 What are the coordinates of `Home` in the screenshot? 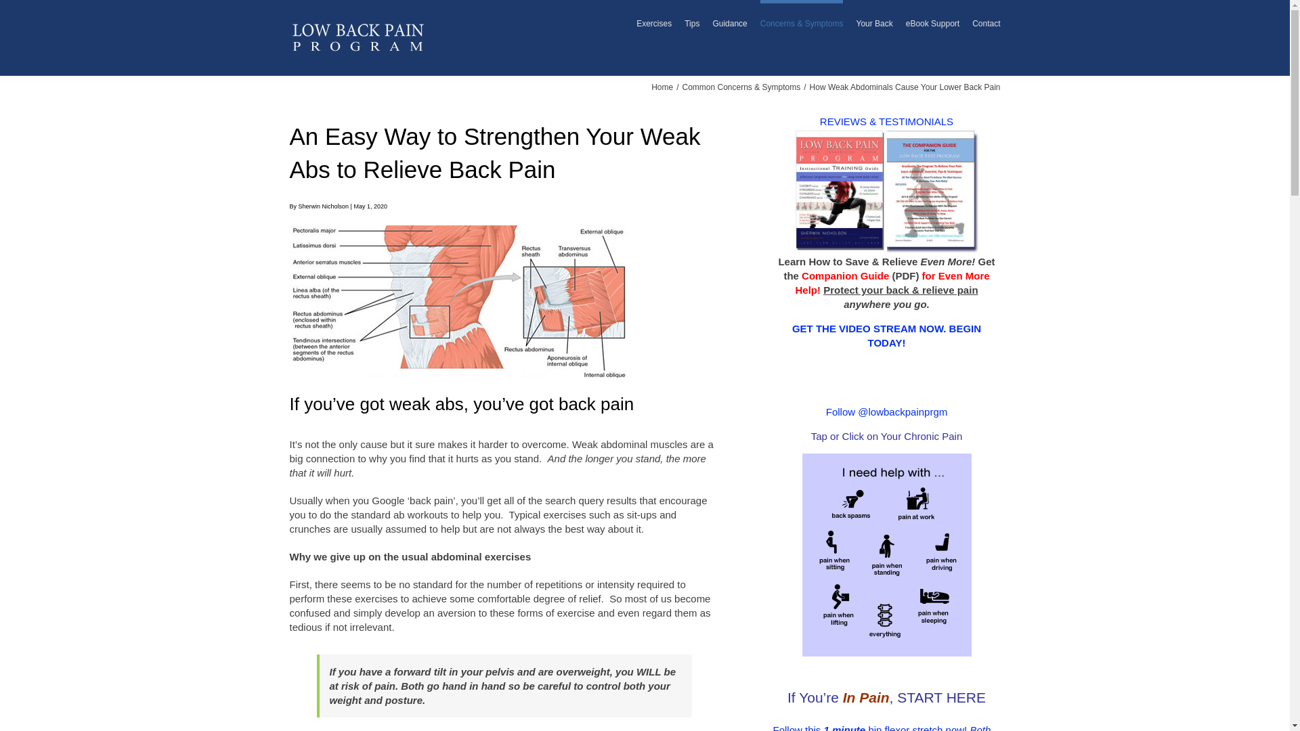 It's located at (662, 87).